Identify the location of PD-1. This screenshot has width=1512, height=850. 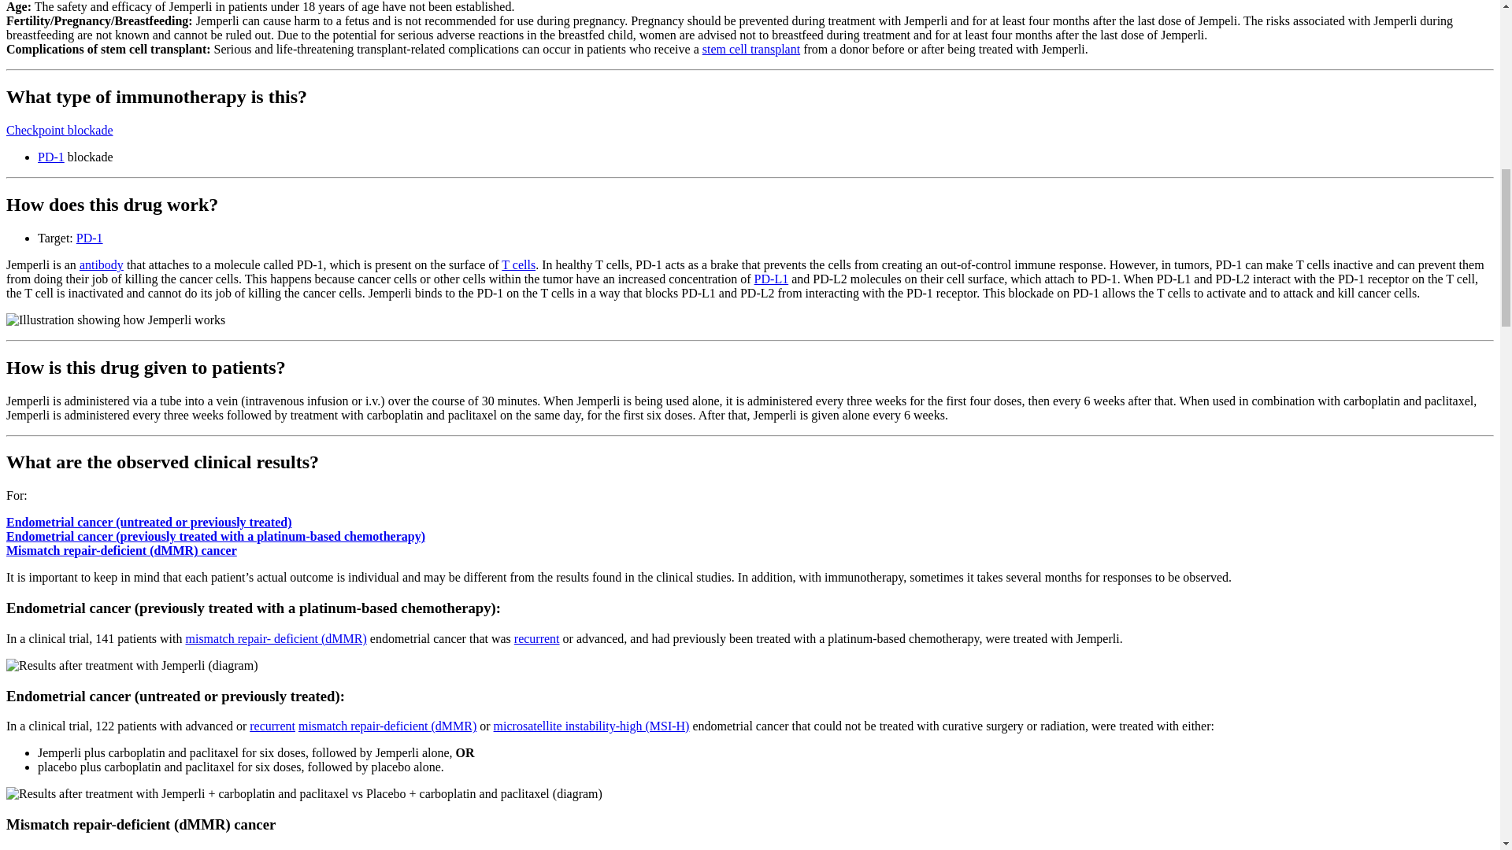
(90, 238).